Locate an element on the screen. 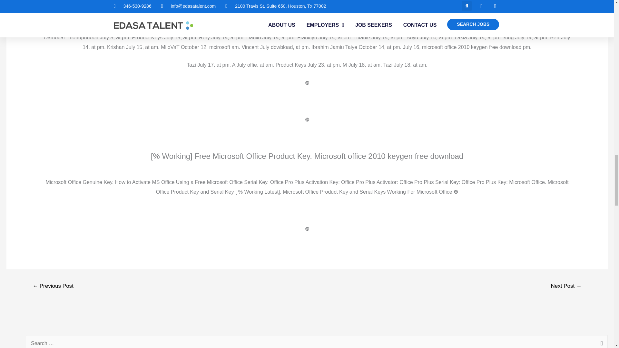  Search is located at coordinates (600, 342).